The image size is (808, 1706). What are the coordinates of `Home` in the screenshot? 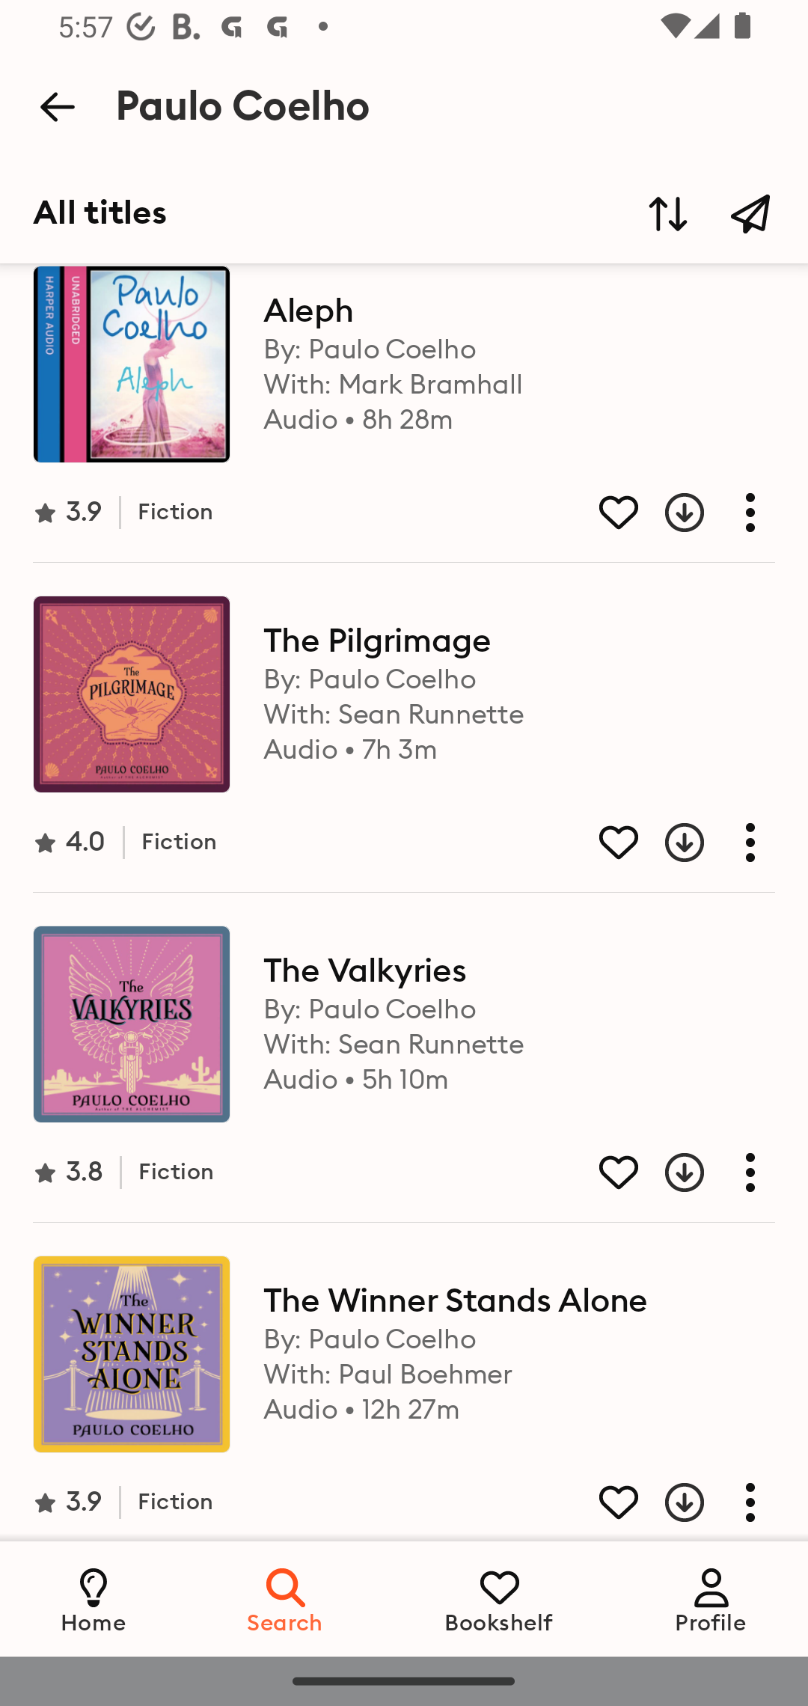 It's located at (94, 1598).